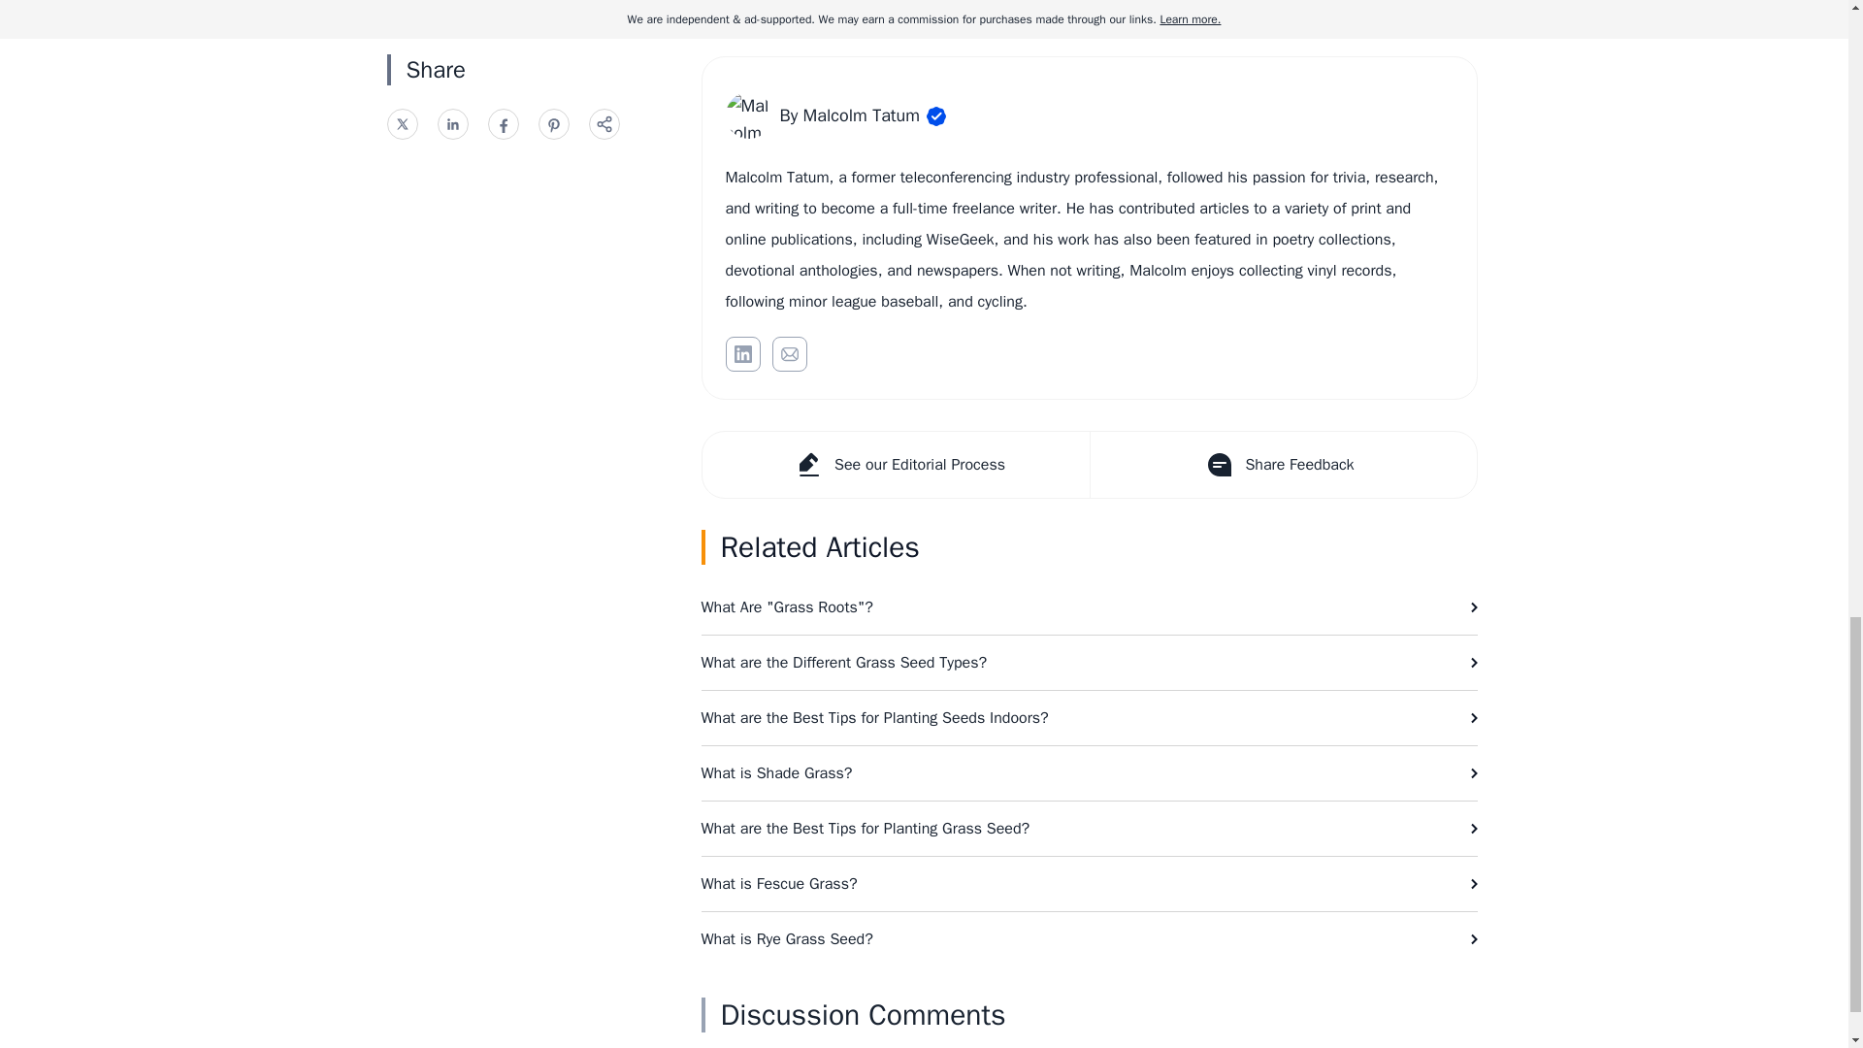  Describe the element at coordinates (1281, 464) in the screenshot. I see `Share Feedback` at that location.